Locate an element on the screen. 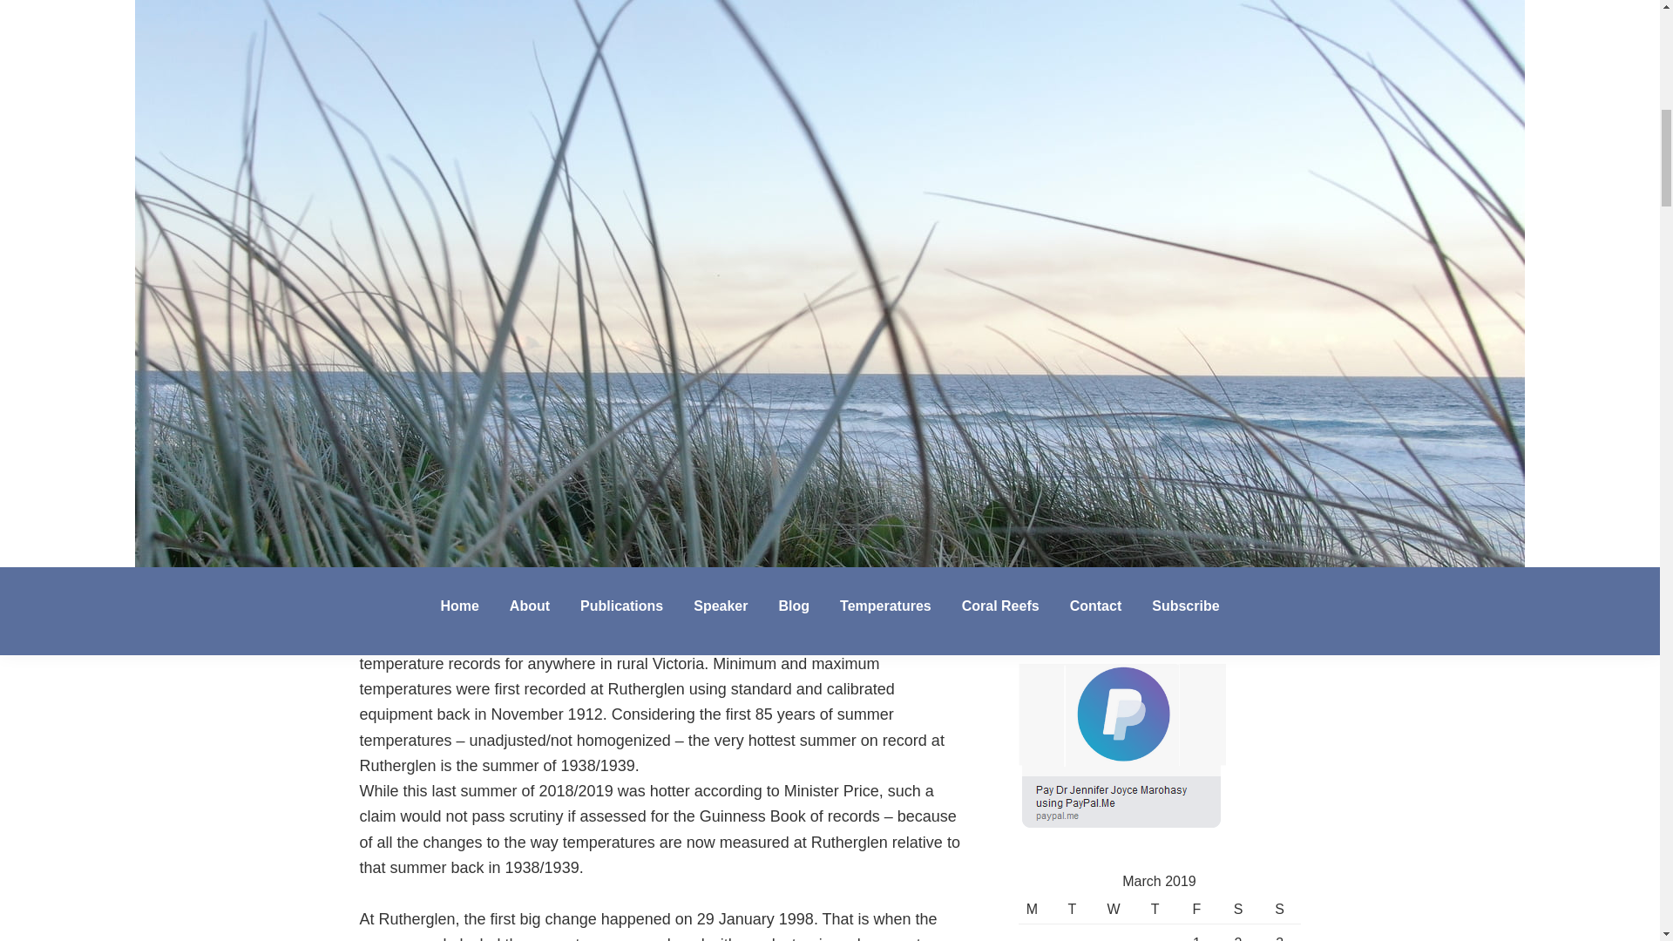  All News is located at coordinates (1025, 340).